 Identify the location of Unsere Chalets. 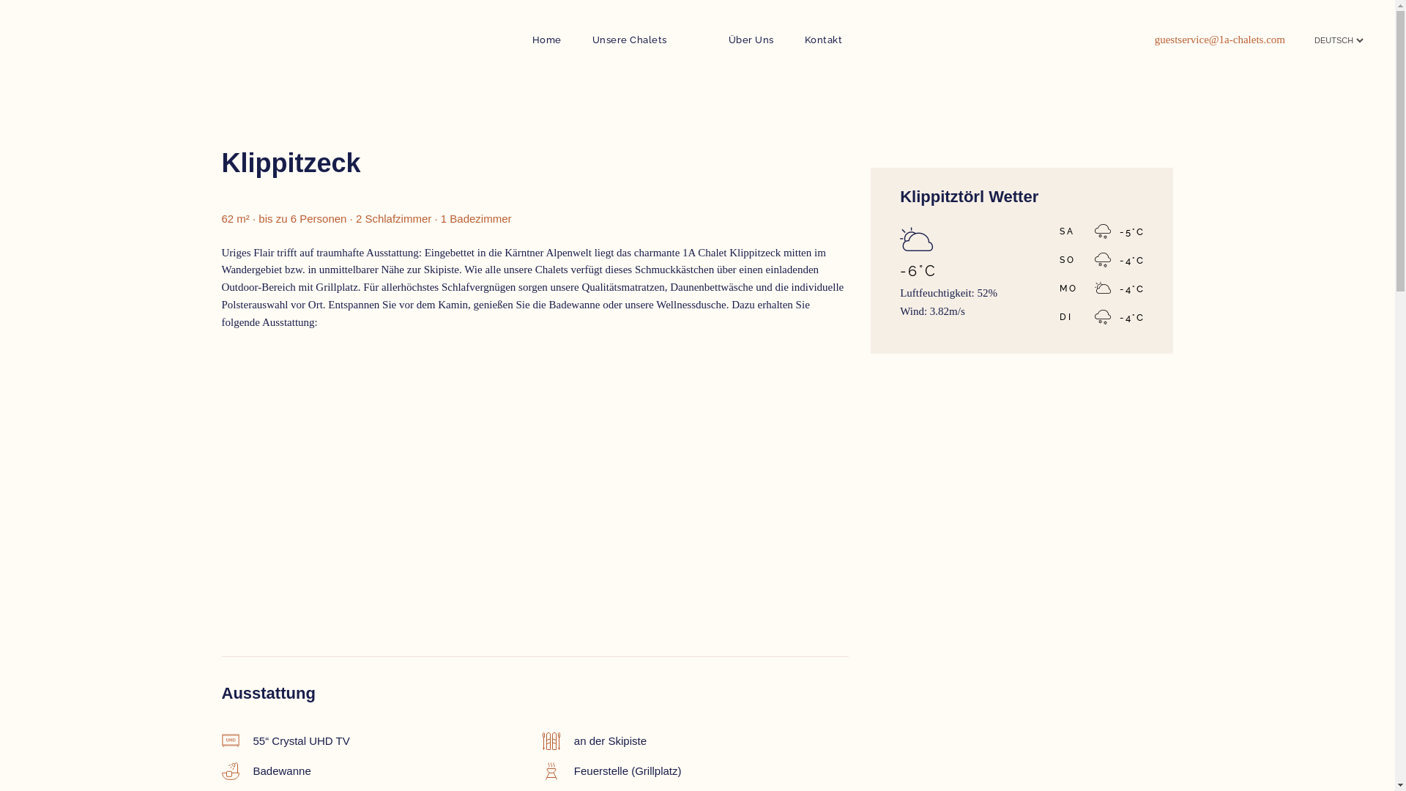
(629, 40).